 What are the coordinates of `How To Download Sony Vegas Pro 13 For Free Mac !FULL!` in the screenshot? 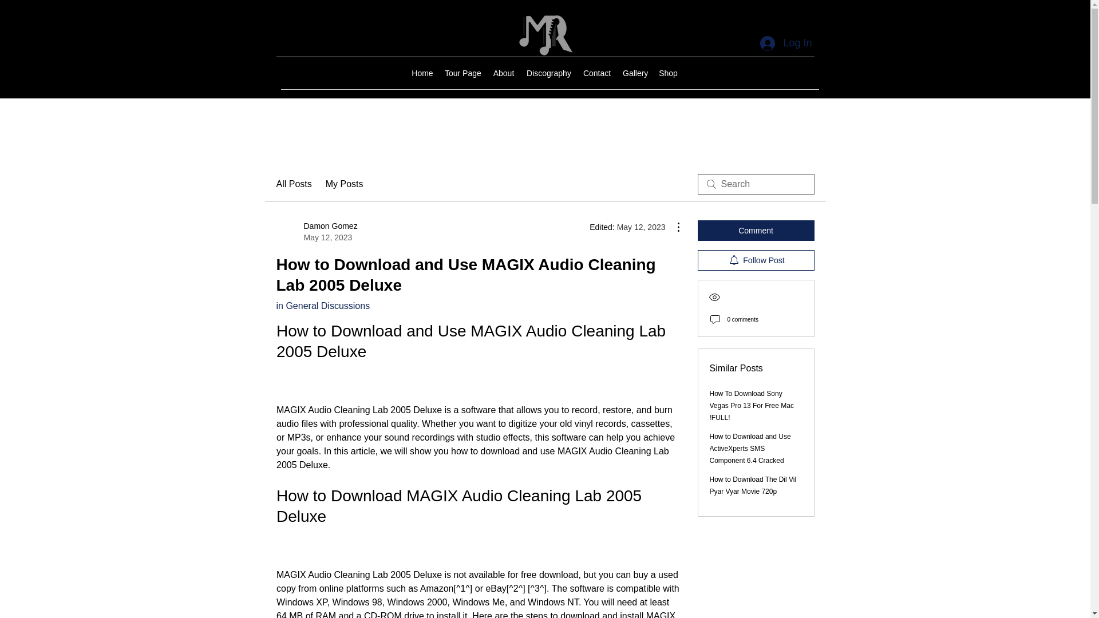 It's located at (752, 405).